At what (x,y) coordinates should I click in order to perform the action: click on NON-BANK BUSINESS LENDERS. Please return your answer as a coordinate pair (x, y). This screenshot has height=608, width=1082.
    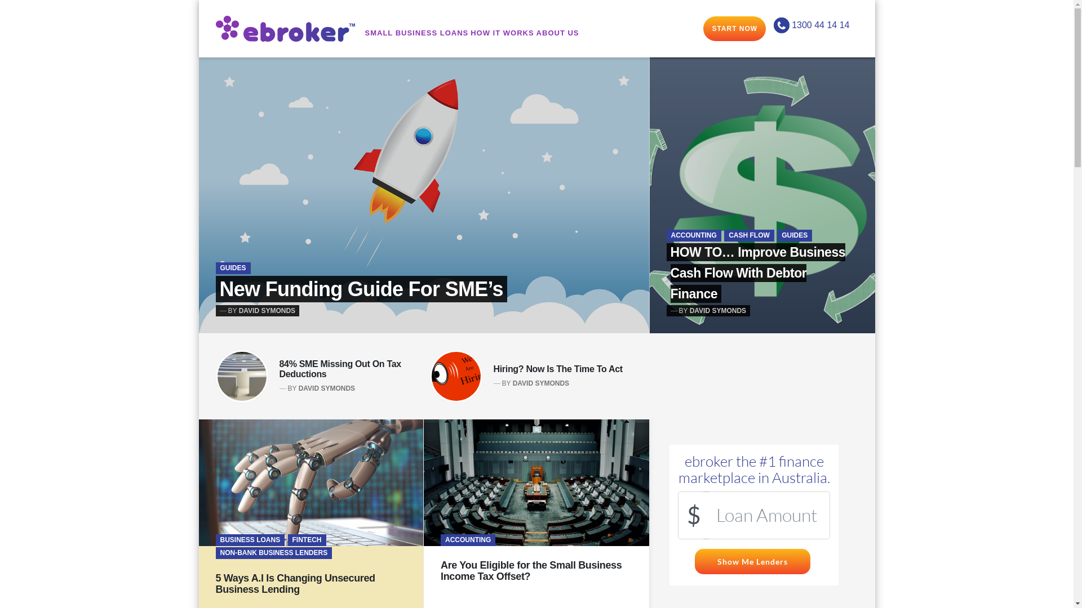
    Looking at the image, I should click on (274, 553).